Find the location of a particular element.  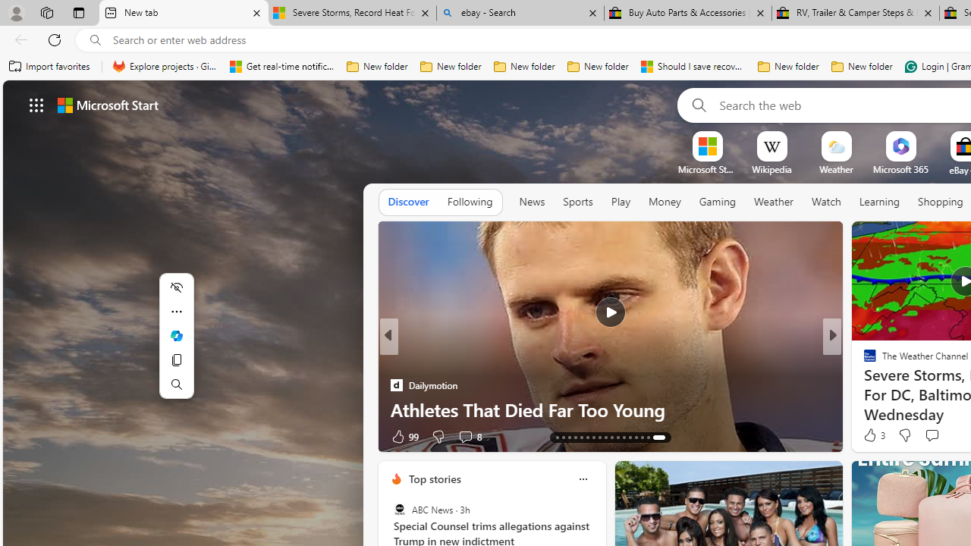

AutomationID: tab-26 is located at coordinates (645, 437).